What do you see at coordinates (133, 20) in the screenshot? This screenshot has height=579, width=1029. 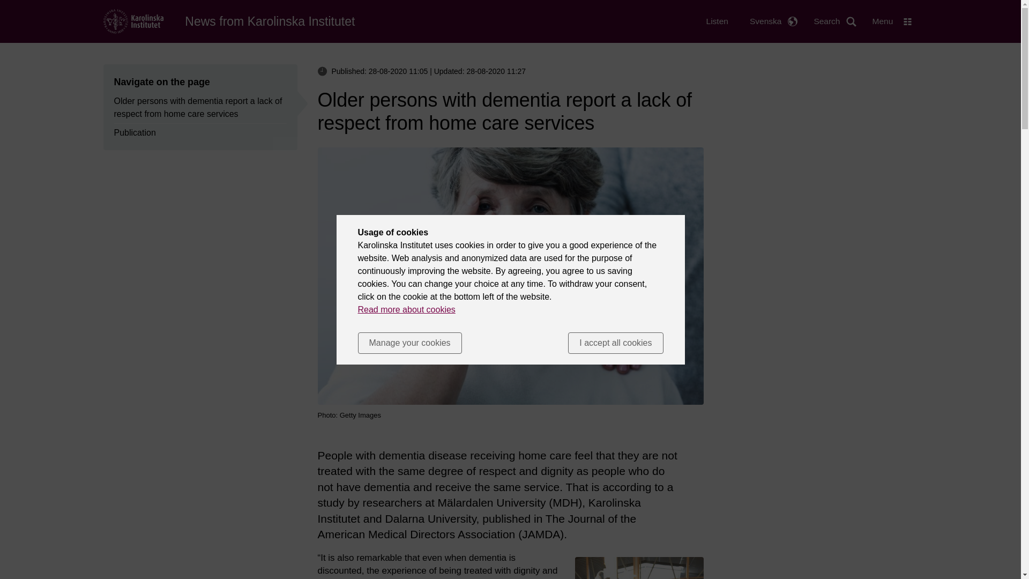 I see `Home` at bounding box center [133, 20].